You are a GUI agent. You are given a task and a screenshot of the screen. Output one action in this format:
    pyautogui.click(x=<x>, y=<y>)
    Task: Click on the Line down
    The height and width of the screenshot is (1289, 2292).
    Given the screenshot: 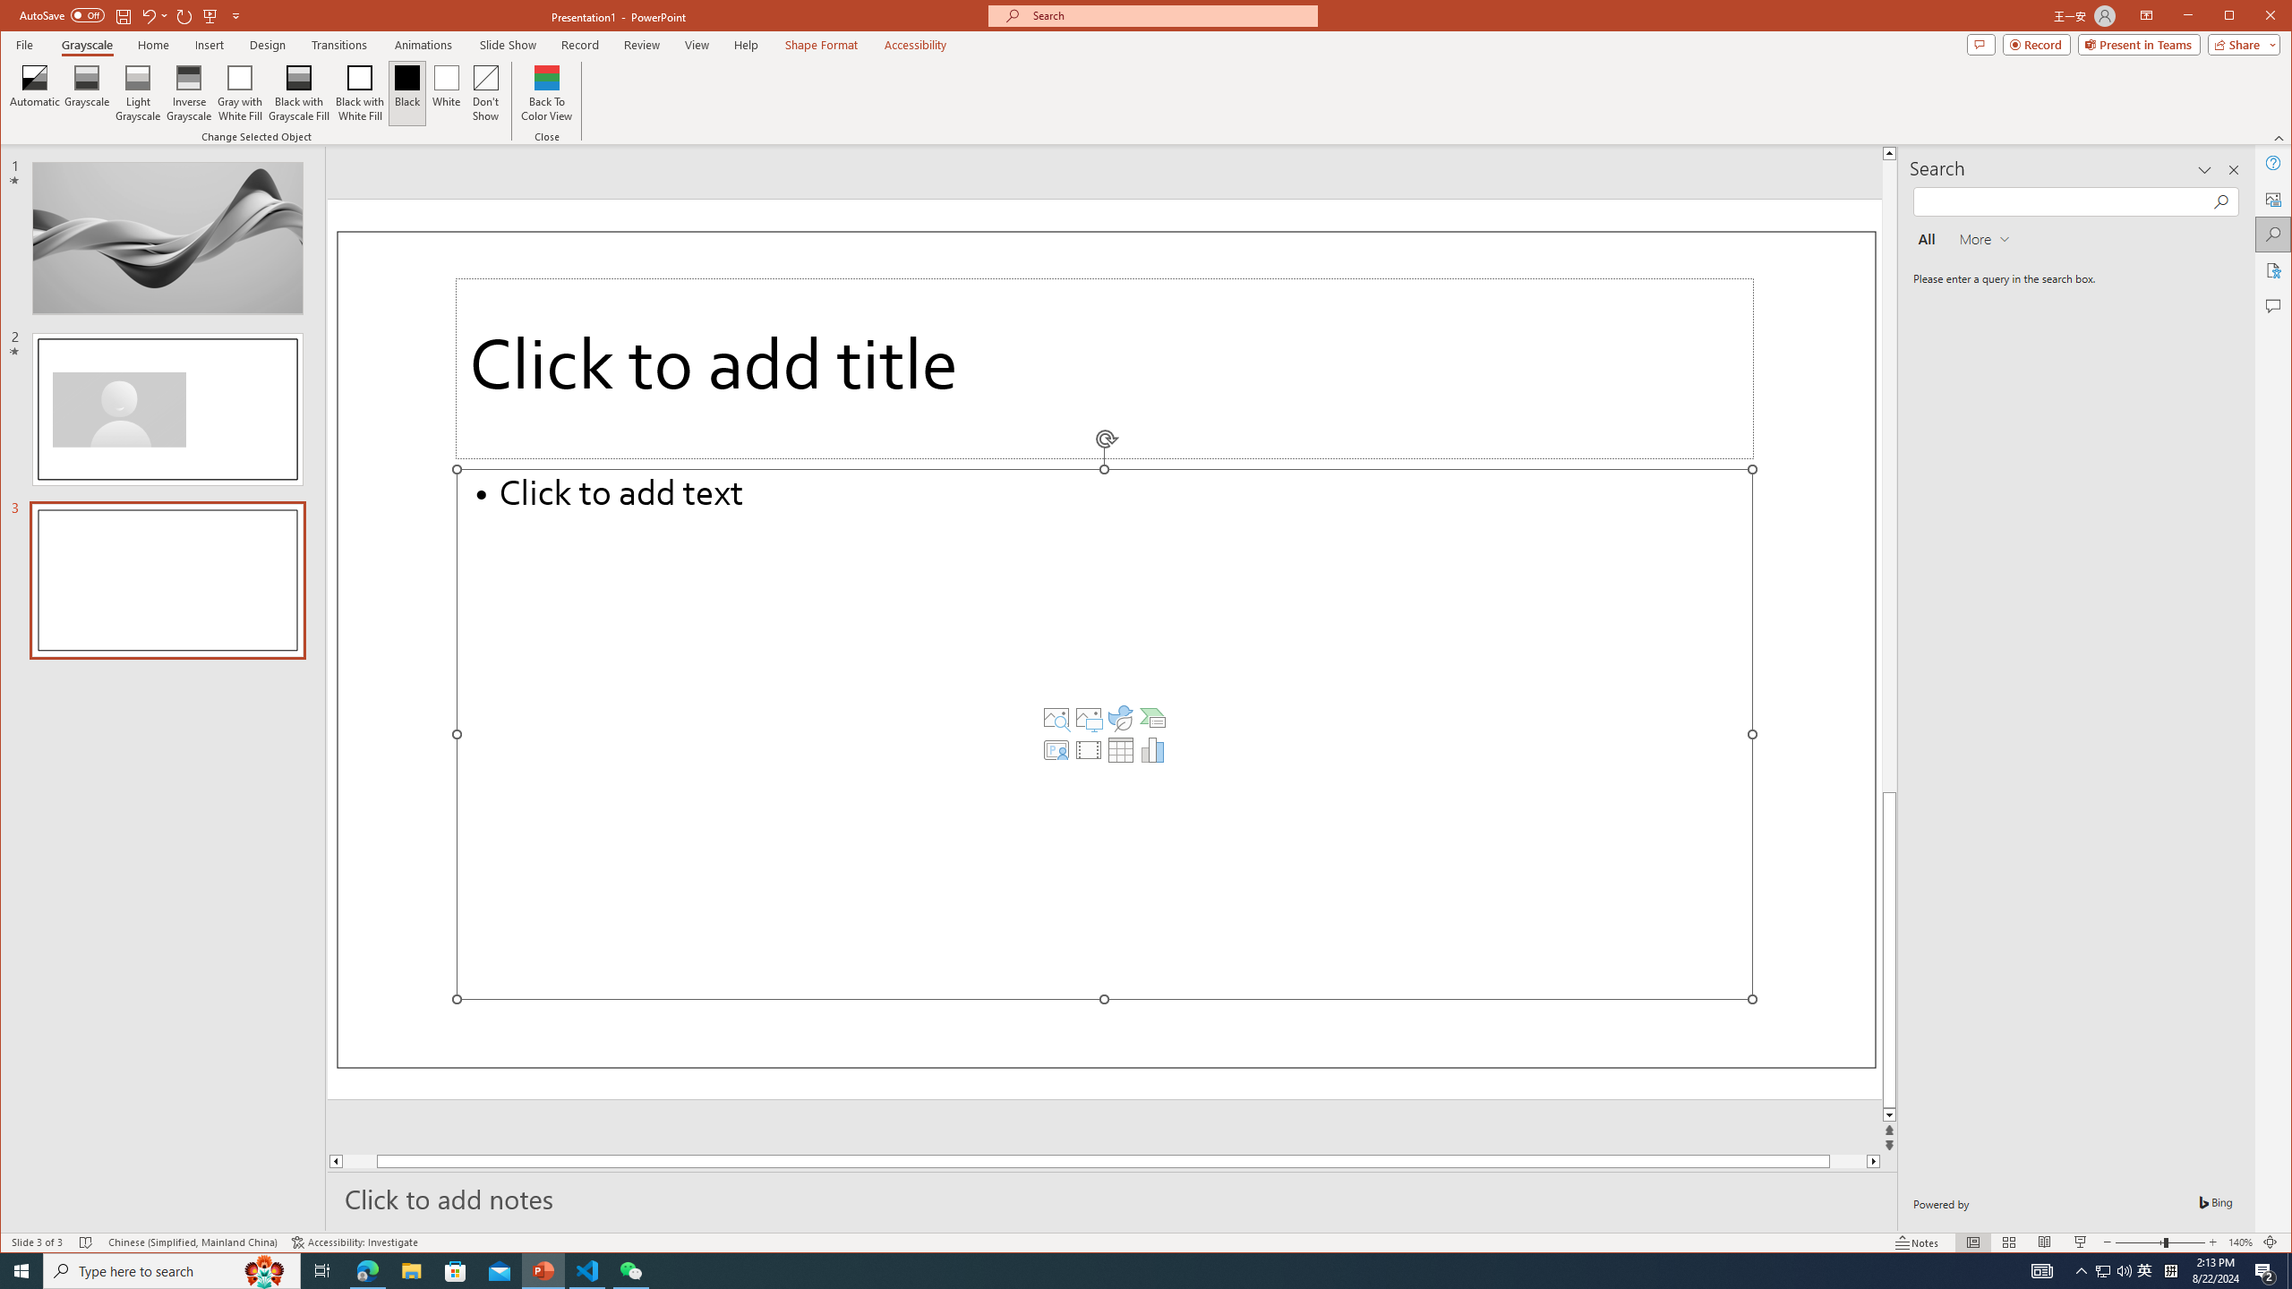 What is the action you would take?
    pyautogui.click(x=1146, y=1242)
    